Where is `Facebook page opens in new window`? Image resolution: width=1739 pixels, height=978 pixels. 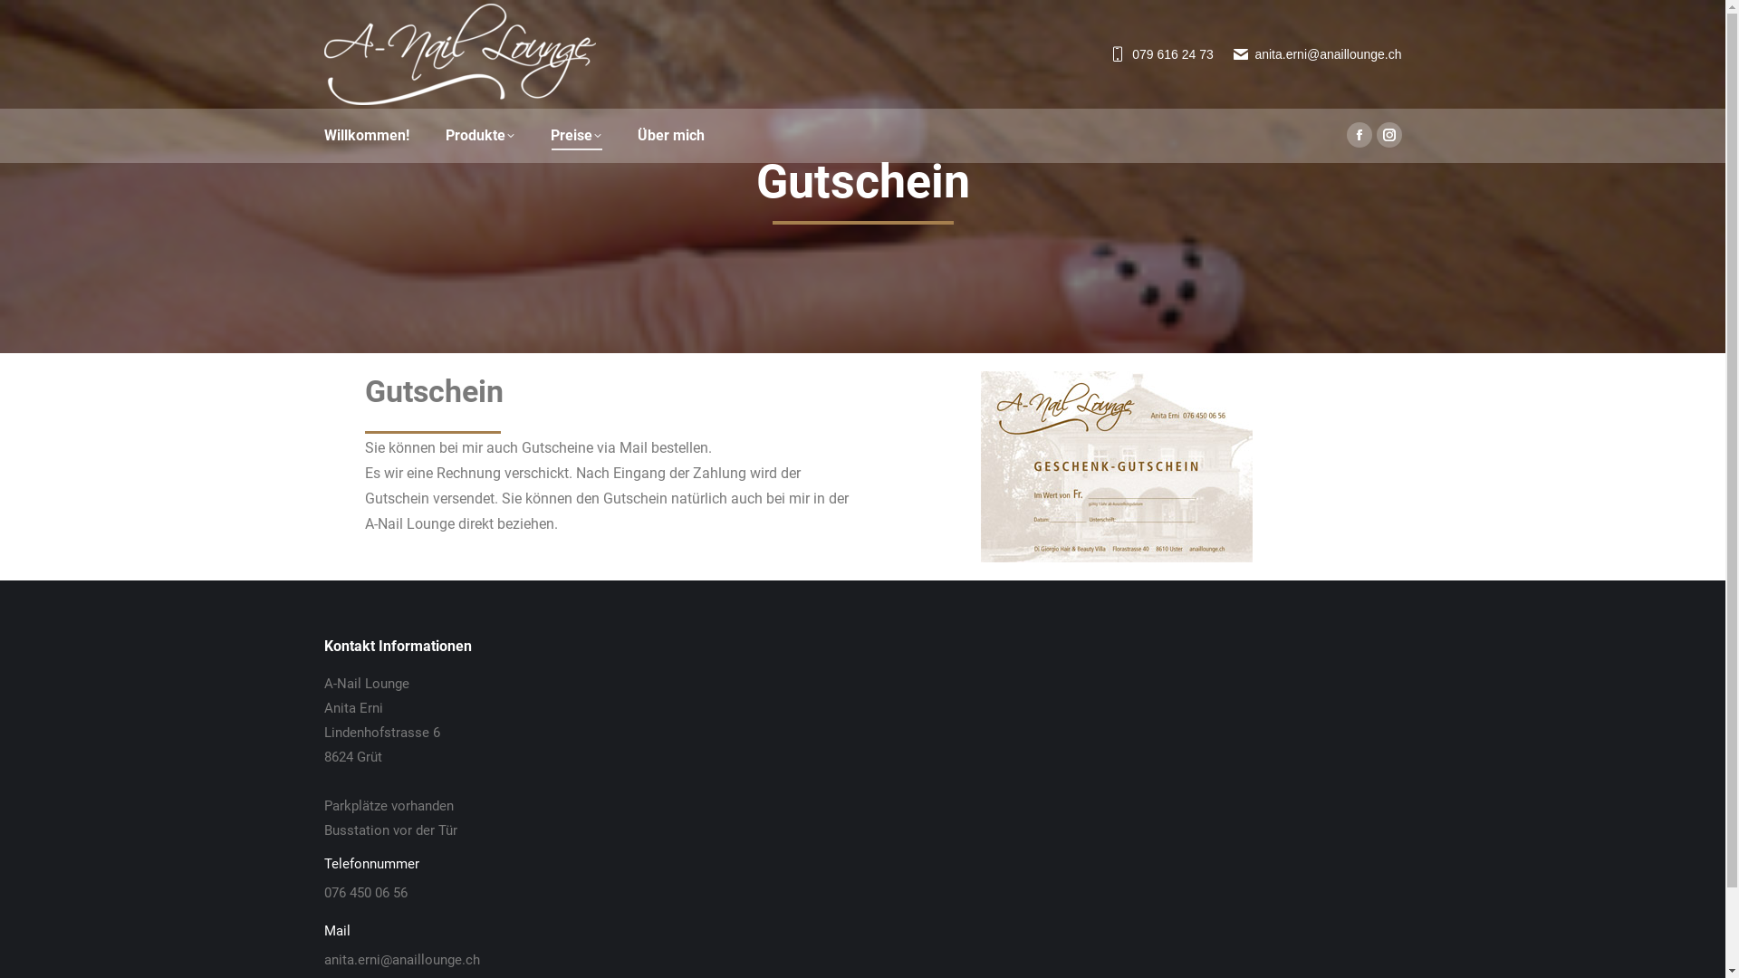
Facebook page opens in new window is located at coordinates (1359, 135).